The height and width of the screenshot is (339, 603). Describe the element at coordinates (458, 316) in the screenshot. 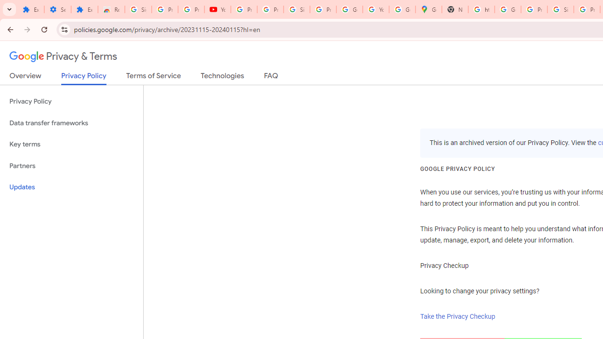

I see `Take the Privacy Checkup` at that location.